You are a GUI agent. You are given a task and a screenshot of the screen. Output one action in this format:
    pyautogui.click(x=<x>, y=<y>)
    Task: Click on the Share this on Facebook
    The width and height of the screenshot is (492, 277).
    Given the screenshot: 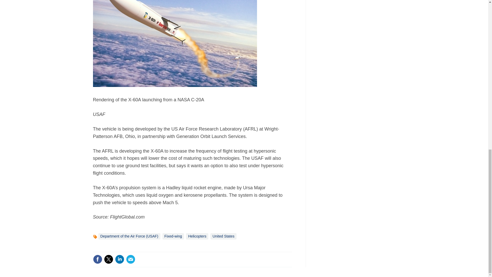 What is the action you would take?
    pyautogui.click(x=97, y=259)
    